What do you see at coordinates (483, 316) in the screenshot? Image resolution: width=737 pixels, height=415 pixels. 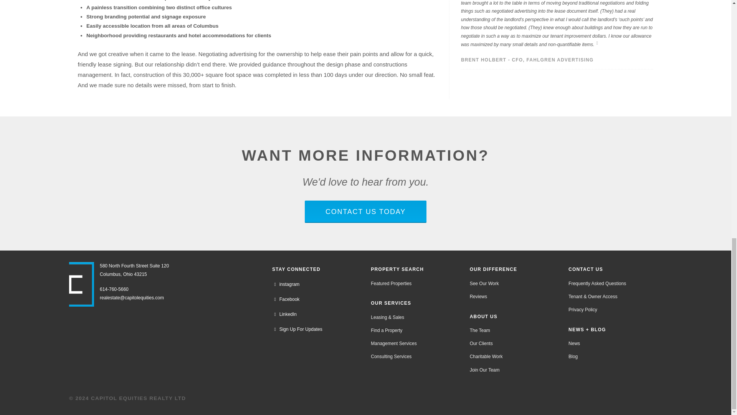 I see `ABOUT US` at bounding box center [483, 316].